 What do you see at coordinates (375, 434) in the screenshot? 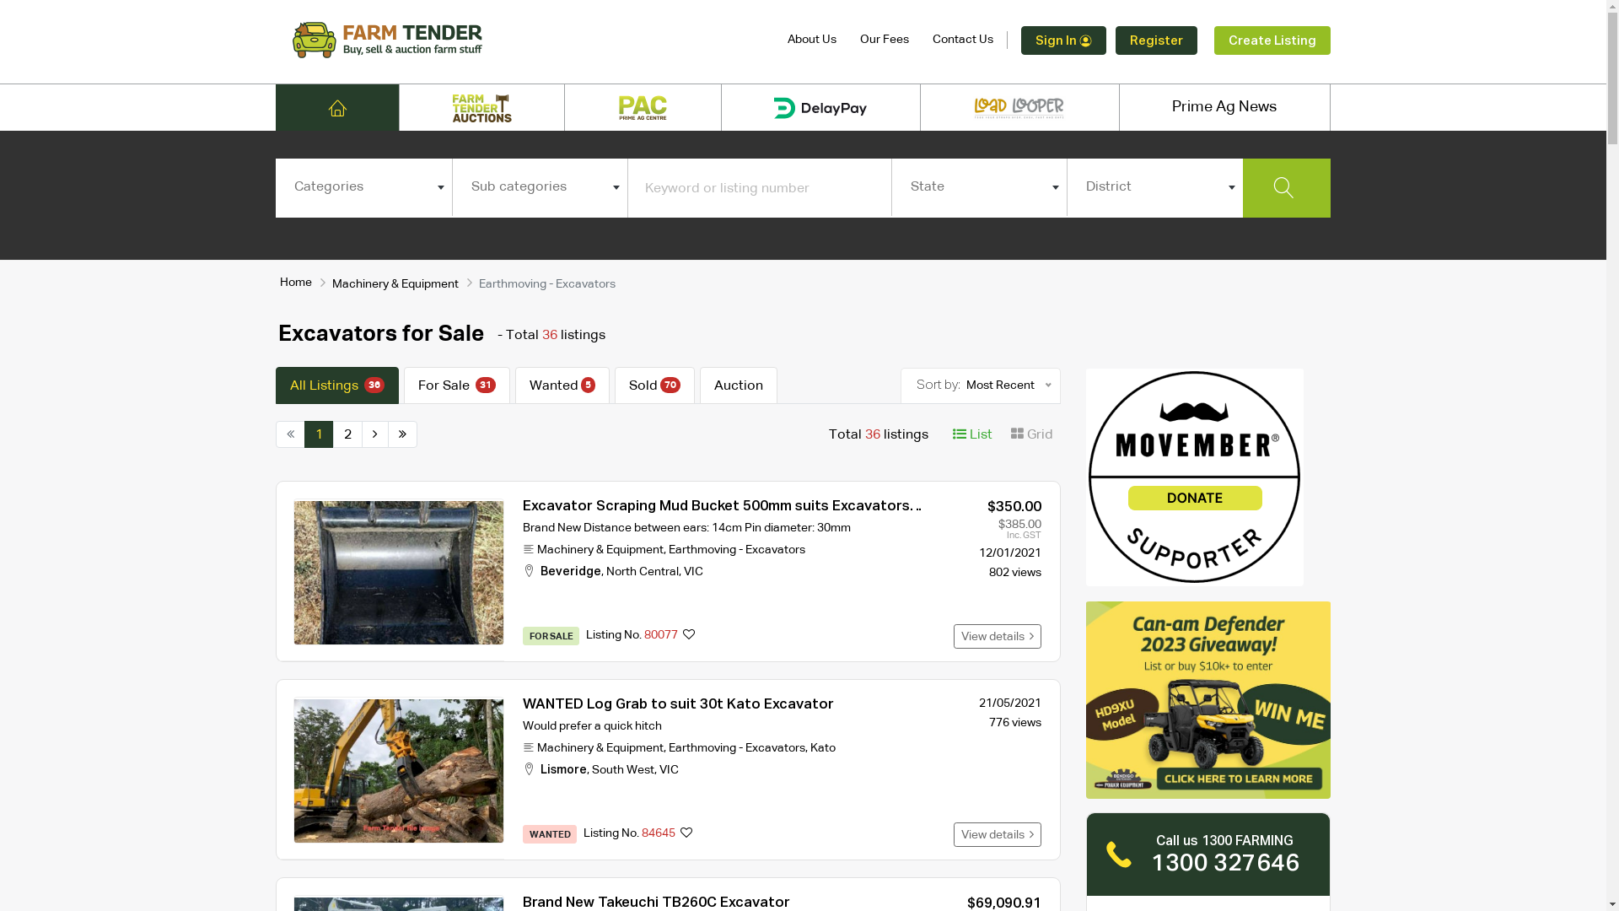
I see `Next page` at bounding box center [375, 434].